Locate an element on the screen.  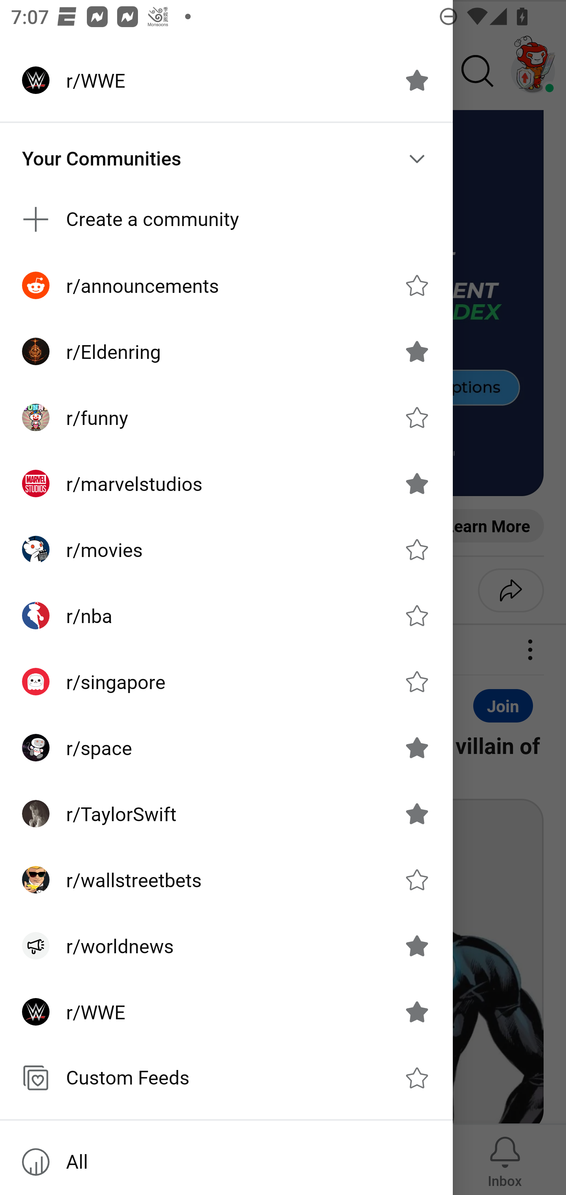
Unfavorite r/TaylorSwift is located at coordinates (417, 814).